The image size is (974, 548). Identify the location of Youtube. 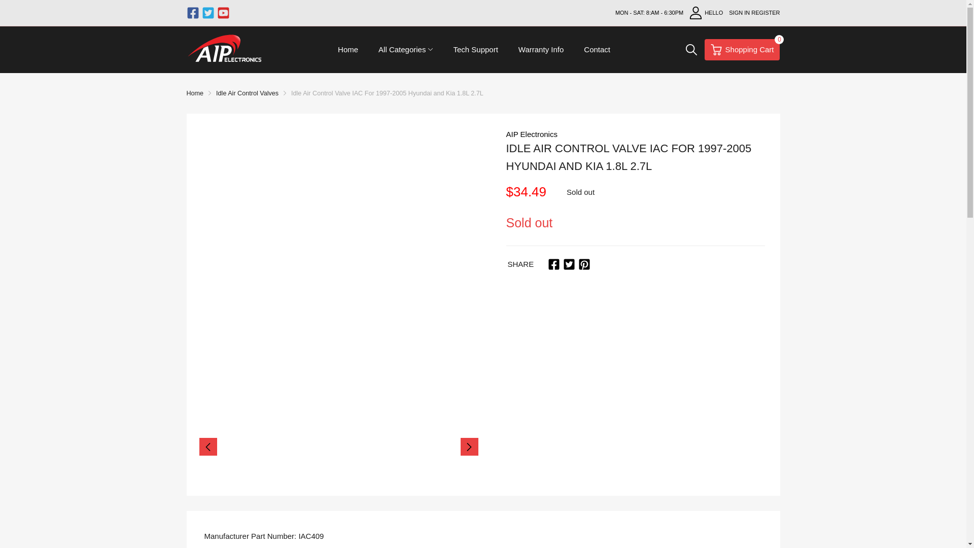
(195, 93).